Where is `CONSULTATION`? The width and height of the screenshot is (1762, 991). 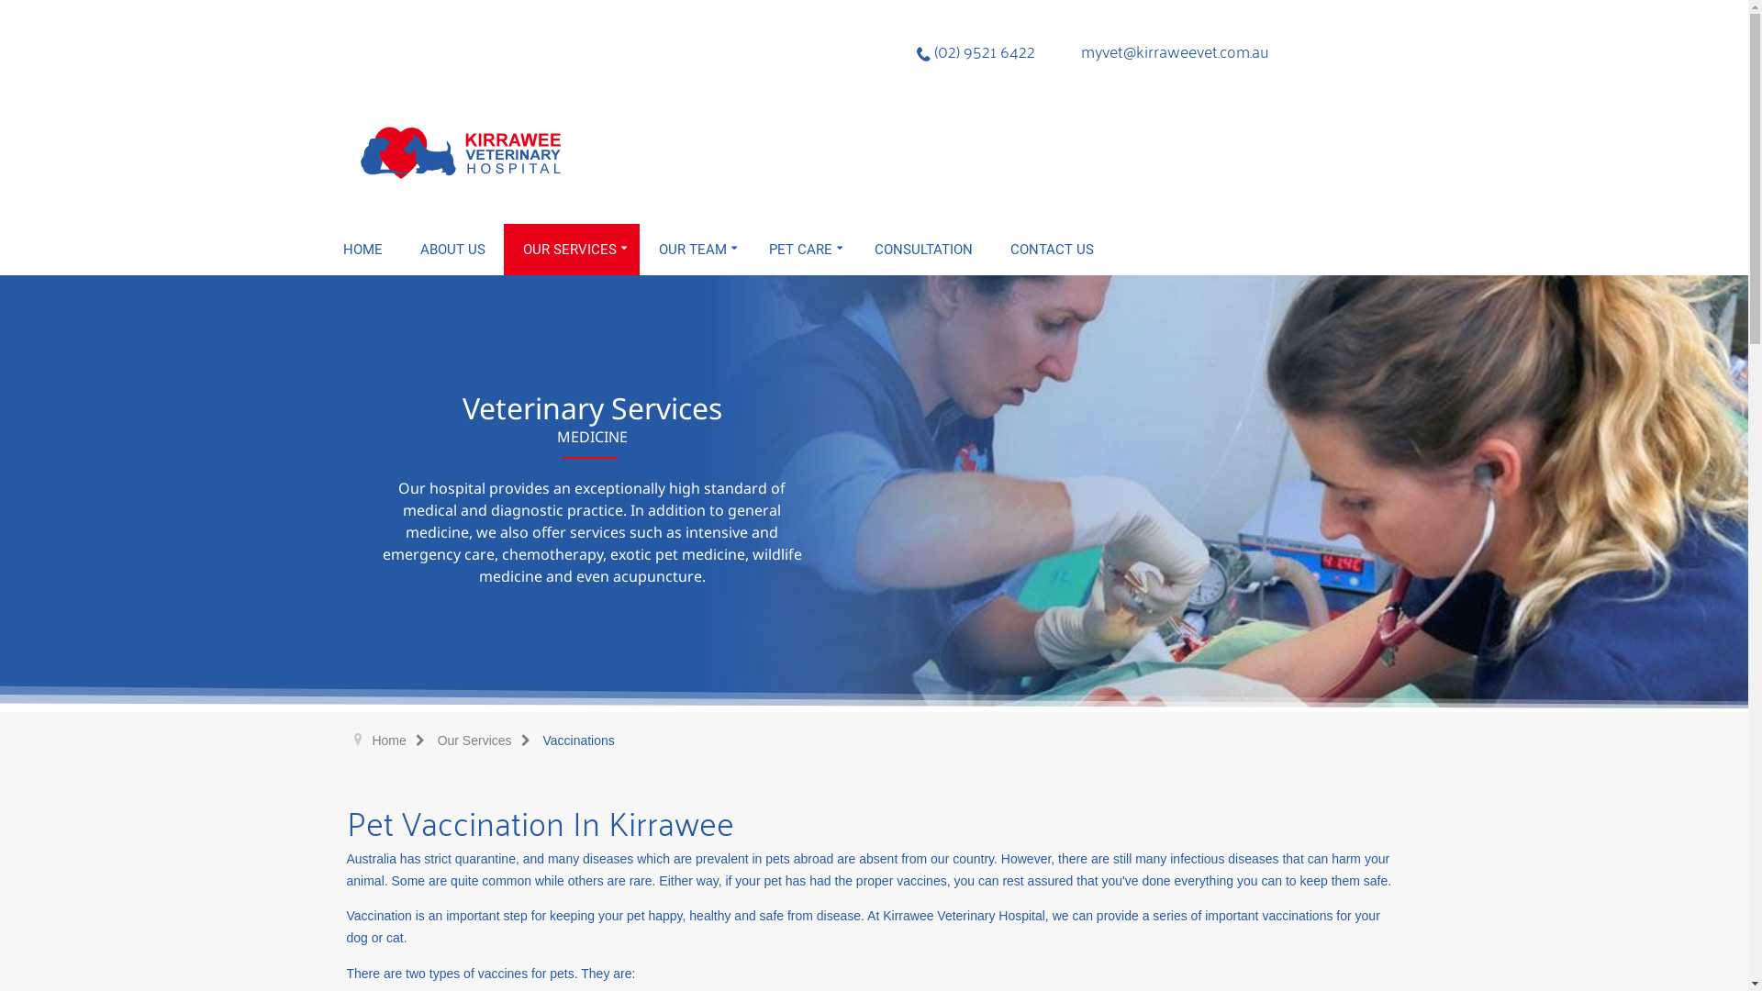
CONSULTATION is located at coordinates (923, 250).